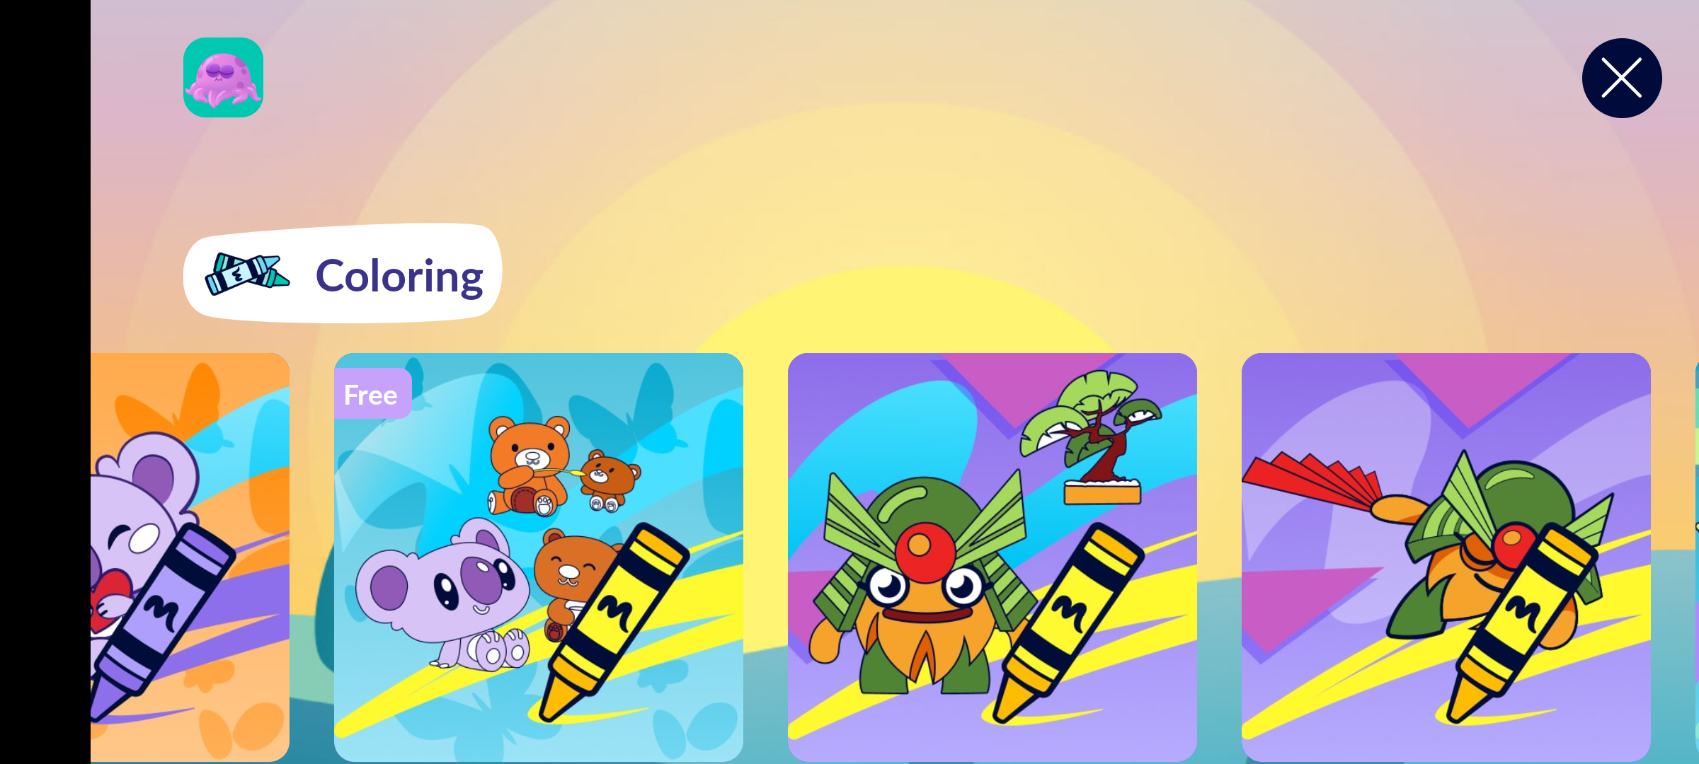 Image resolution: width=1699 pixels, height=764 pixels. What do you see at coordinates (1446, 557) in the screenshot?
I see `Featured Content` at bounding box center [1446, 557].